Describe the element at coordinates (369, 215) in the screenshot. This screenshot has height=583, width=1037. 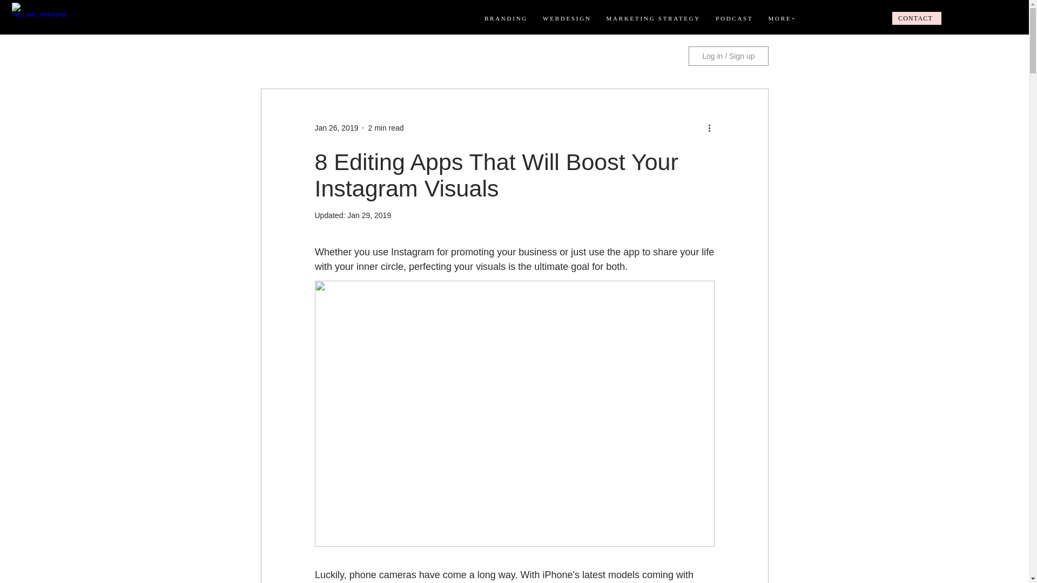
I see `Jan 29, 2019` at that location.